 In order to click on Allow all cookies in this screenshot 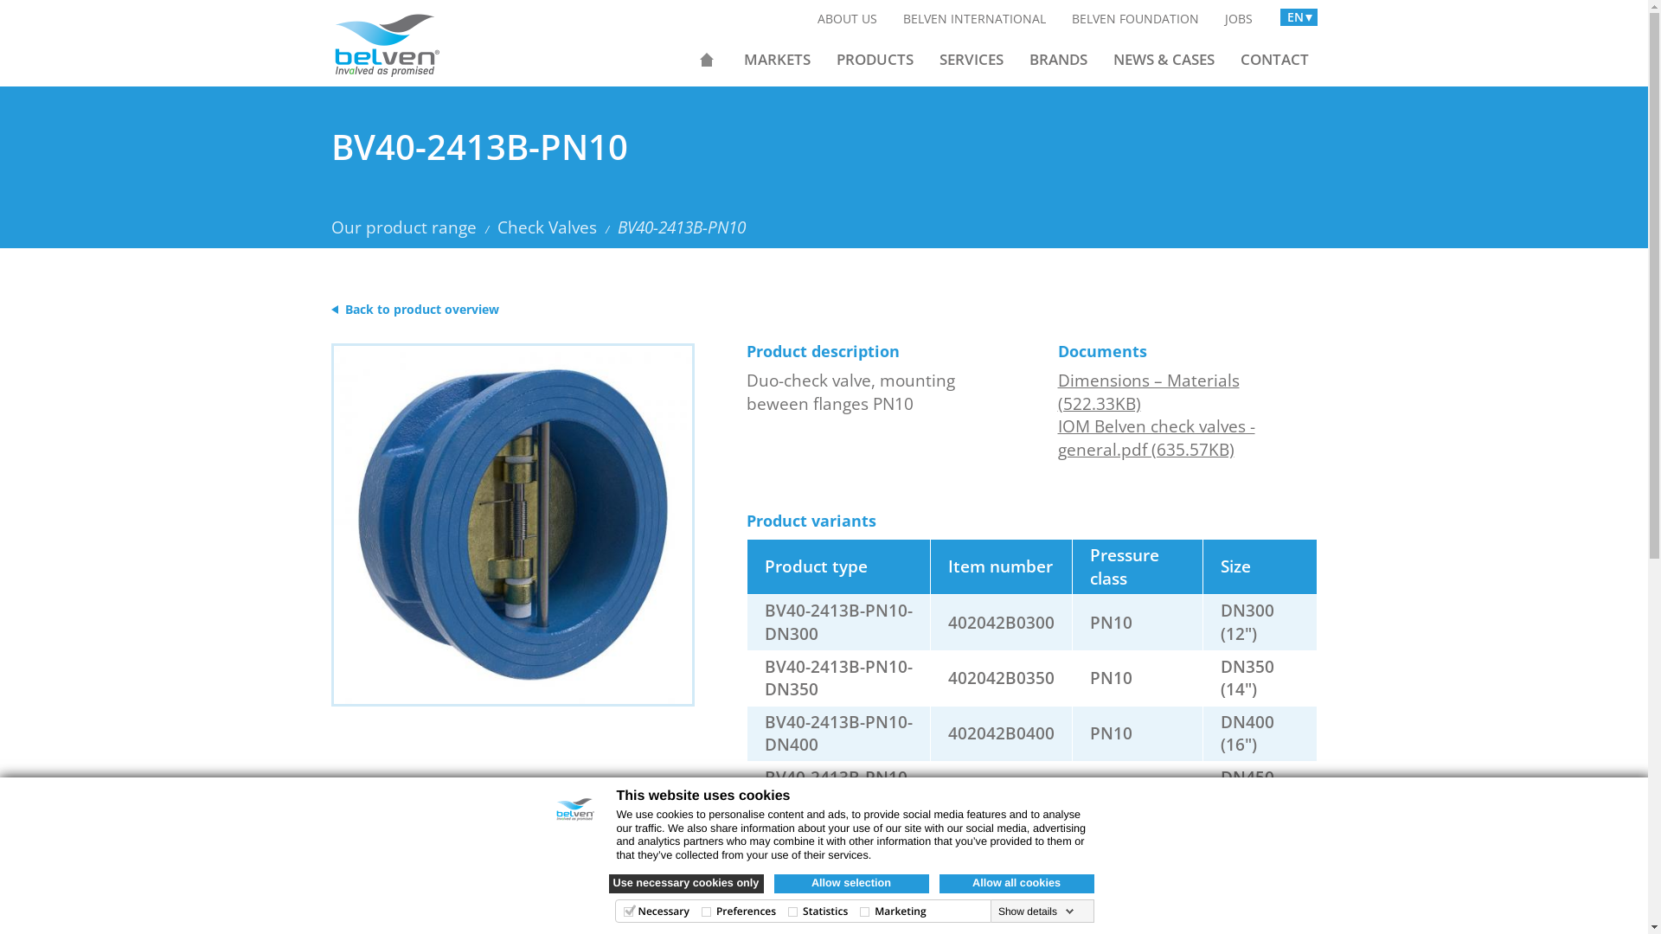, I will do `click(1017, 884)`.